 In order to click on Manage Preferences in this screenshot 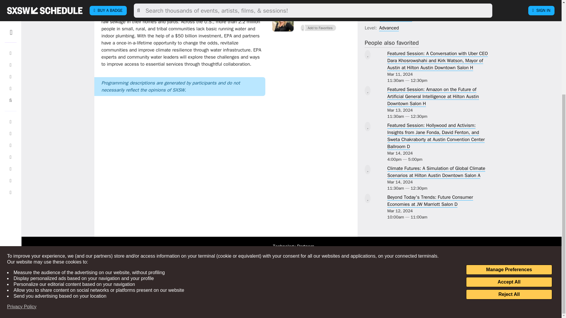, I will do `click(509, 138)`.